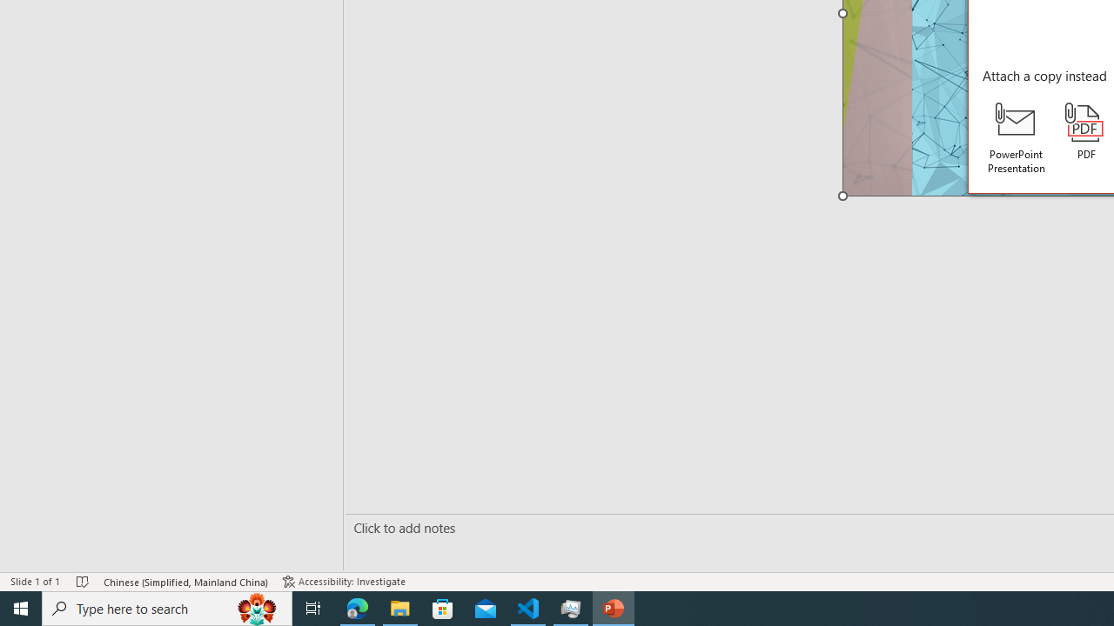 This screenshot has height=626, width=1114. I want to click on Microsoft Store, so click(443, 609).